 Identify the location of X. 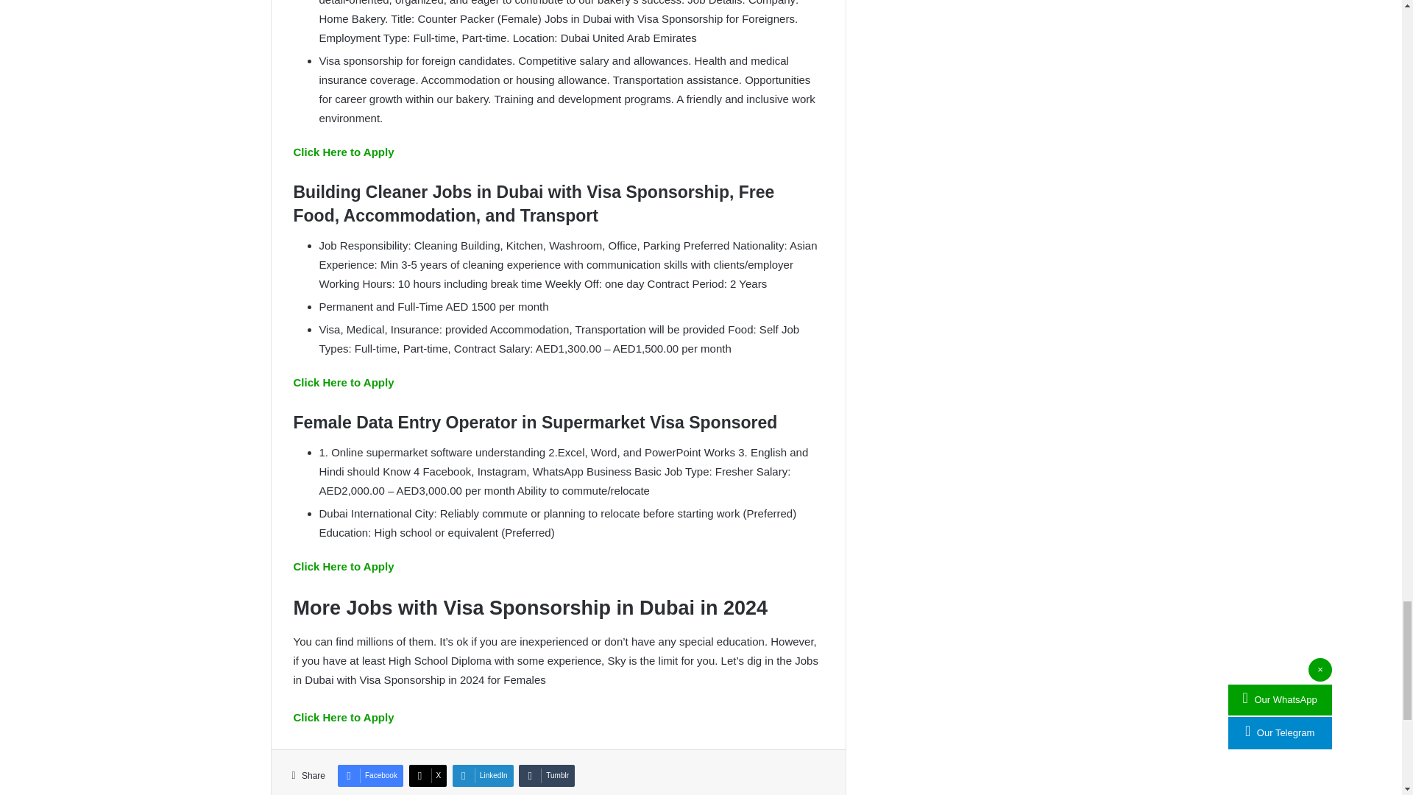
(428, 776).